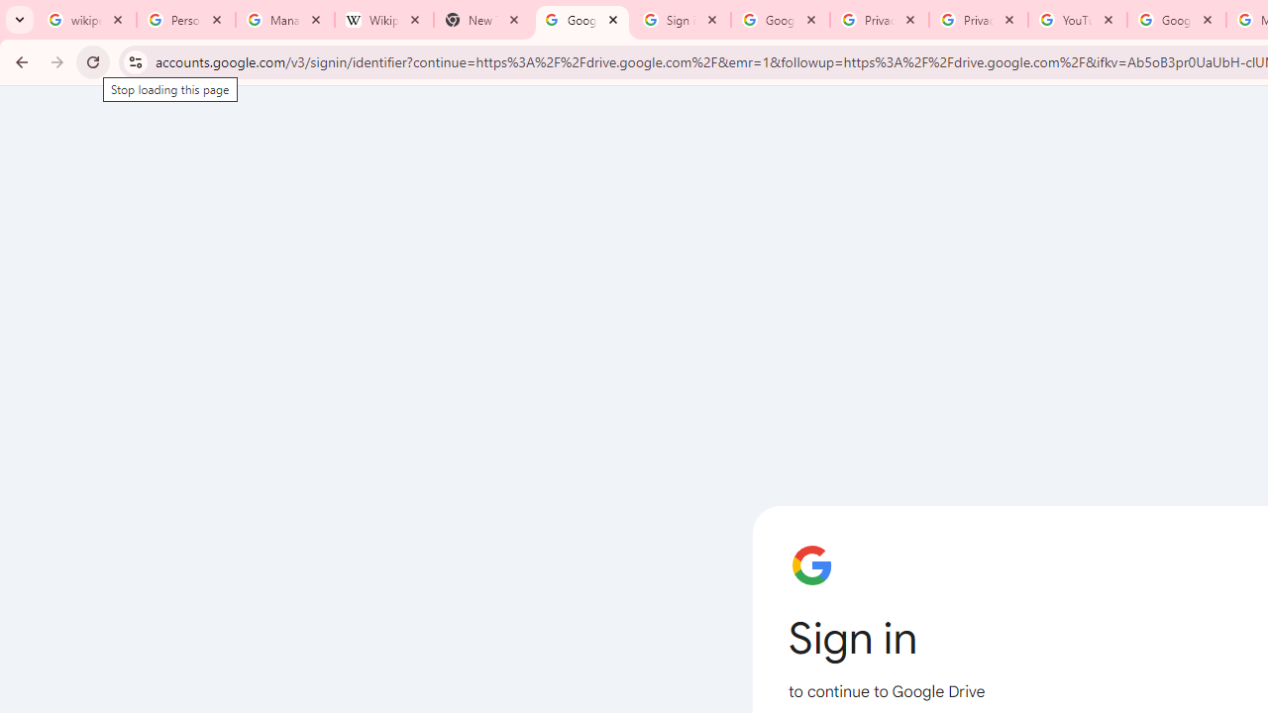  Describe the element at coordinates (682, 20) in the screenshot. I see `Sign in - Google Accounts` at that location.